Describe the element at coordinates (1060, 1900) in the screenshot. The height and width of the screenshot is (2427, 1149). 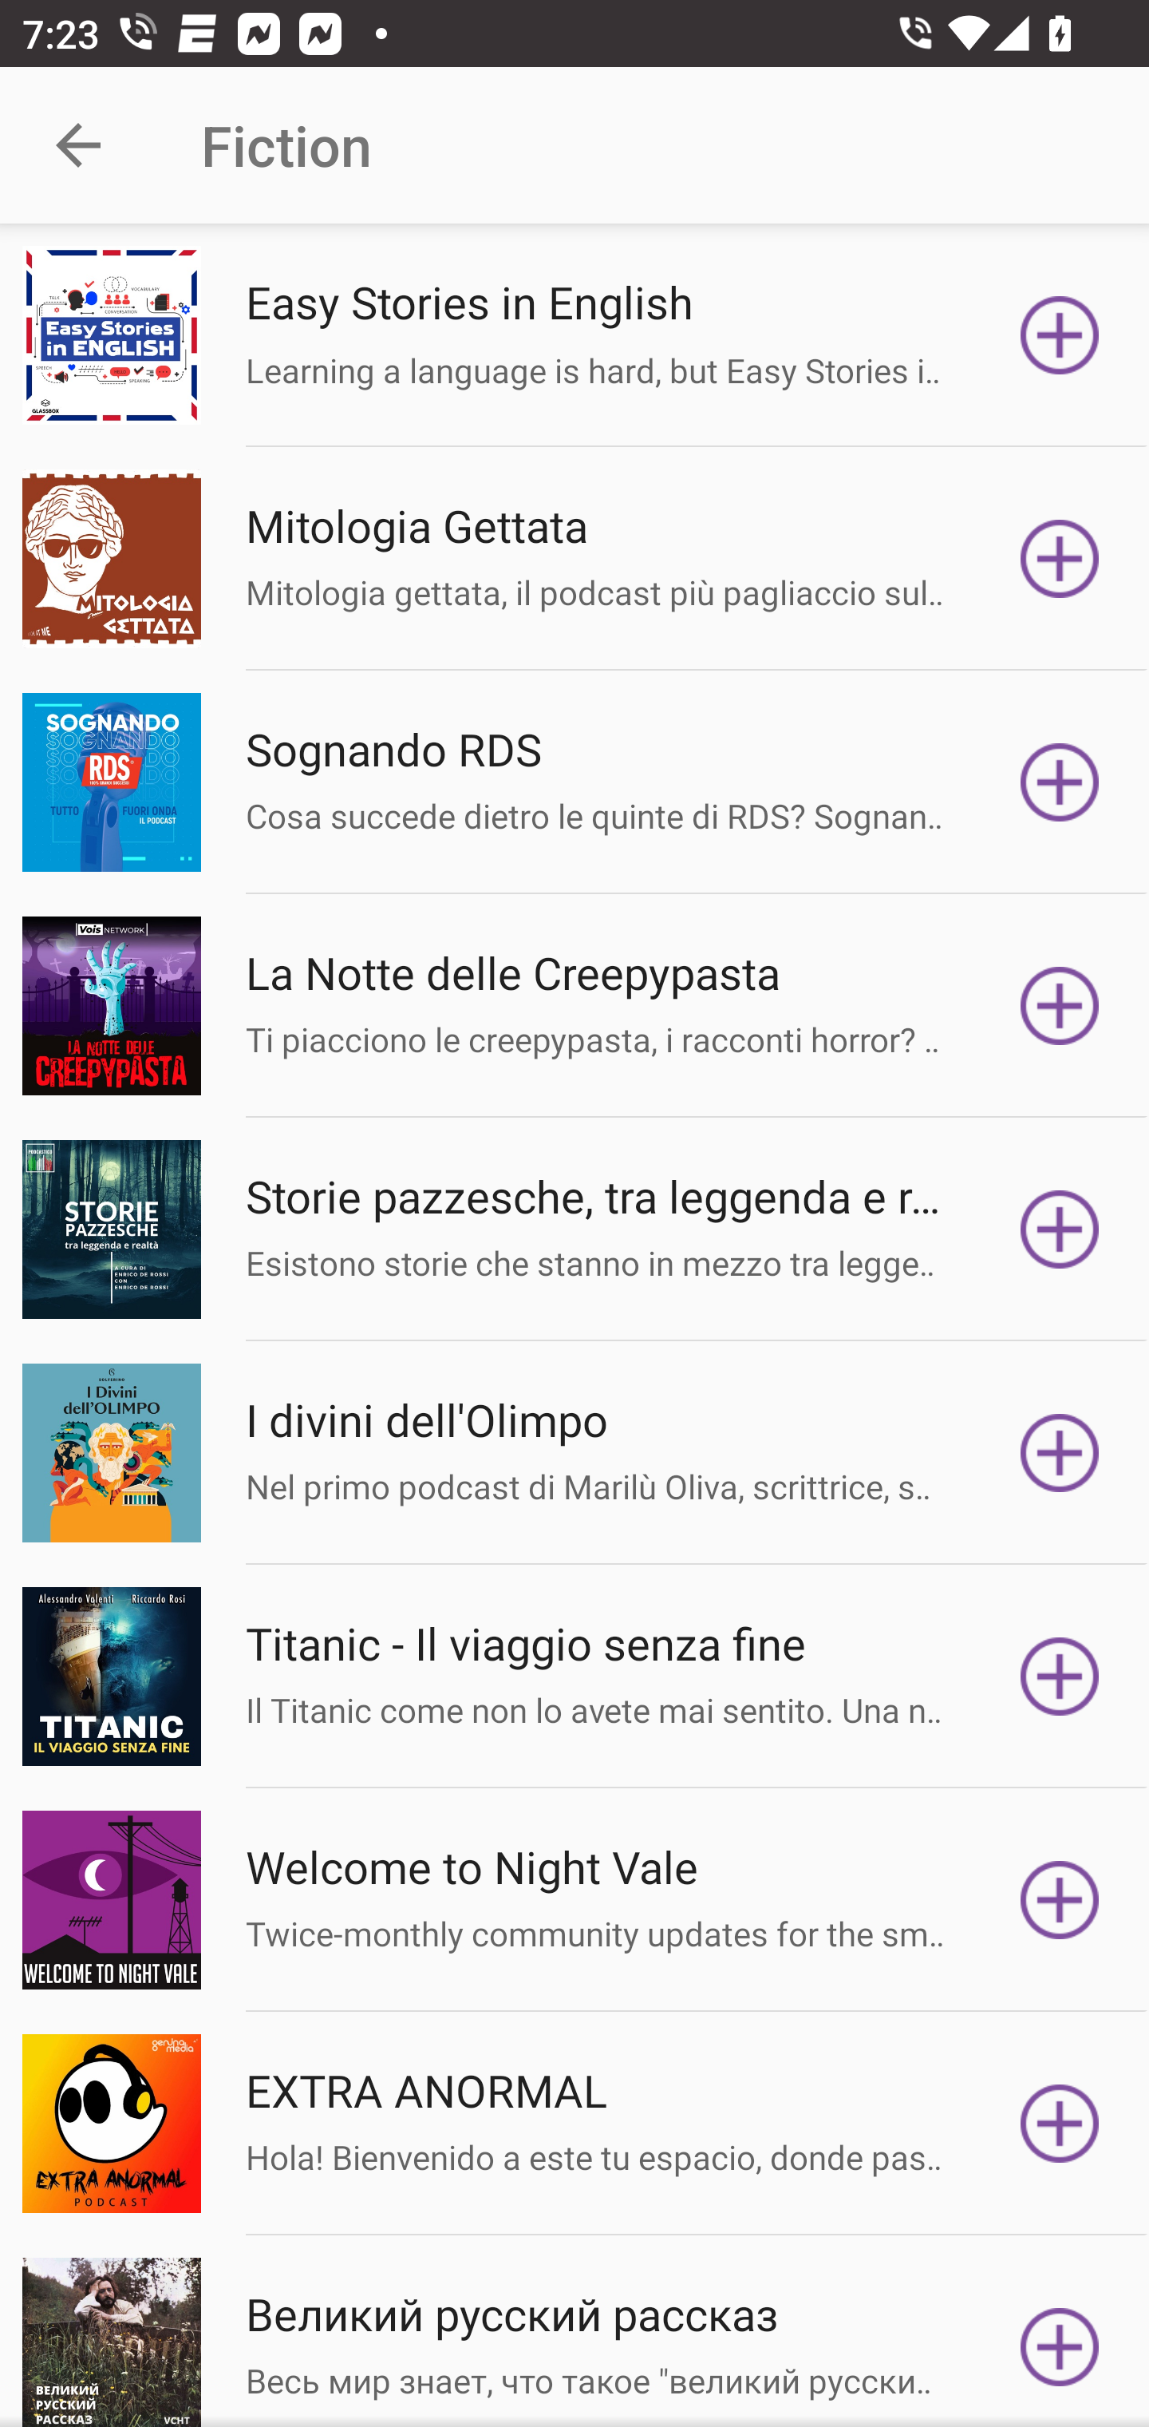
I see `Subscribe` at that location.